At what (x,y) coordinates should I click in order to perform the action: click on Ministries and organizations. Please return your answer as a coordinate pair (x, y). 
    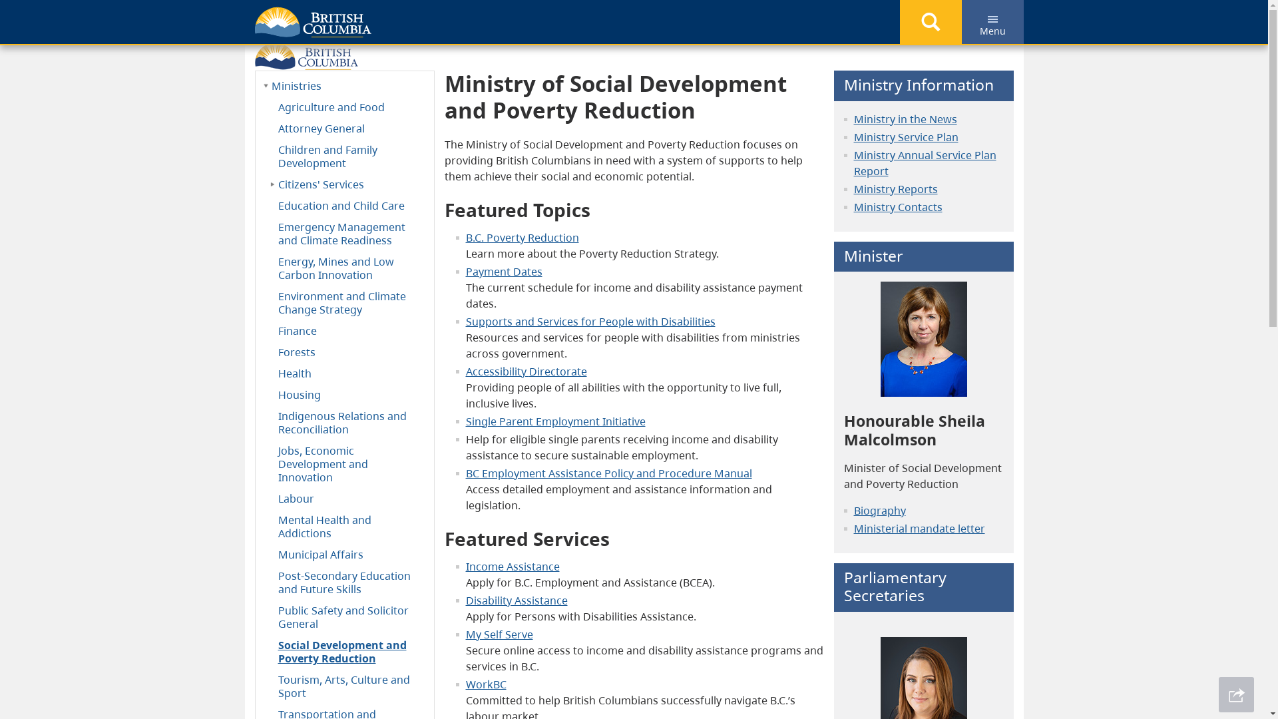
    Looking at the image, I should click on (759, 18).